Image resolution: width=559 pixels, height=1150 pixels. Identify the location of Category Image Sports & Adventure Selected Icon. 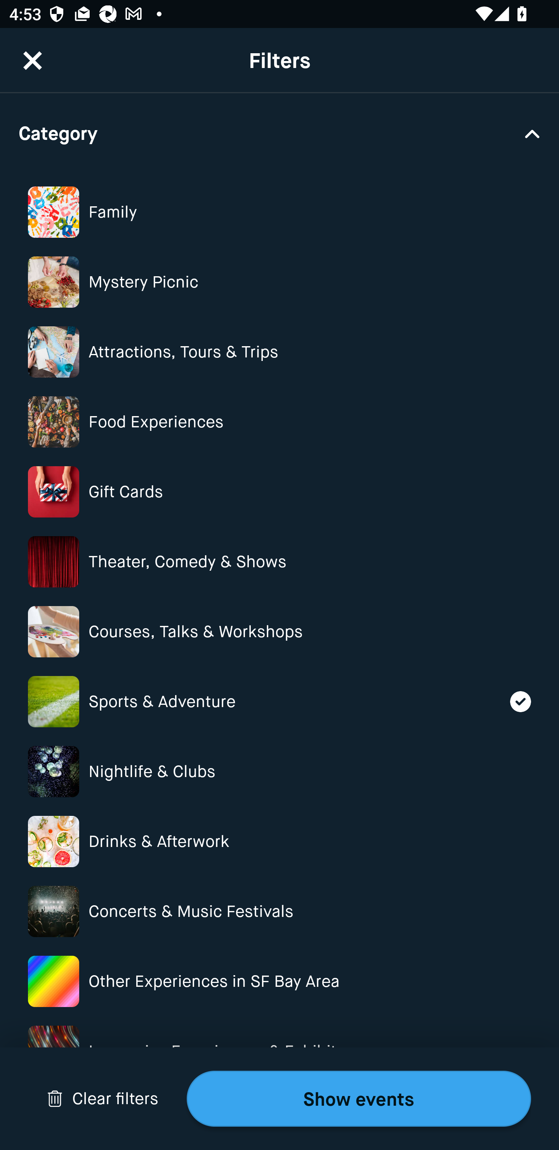
(279, 701).